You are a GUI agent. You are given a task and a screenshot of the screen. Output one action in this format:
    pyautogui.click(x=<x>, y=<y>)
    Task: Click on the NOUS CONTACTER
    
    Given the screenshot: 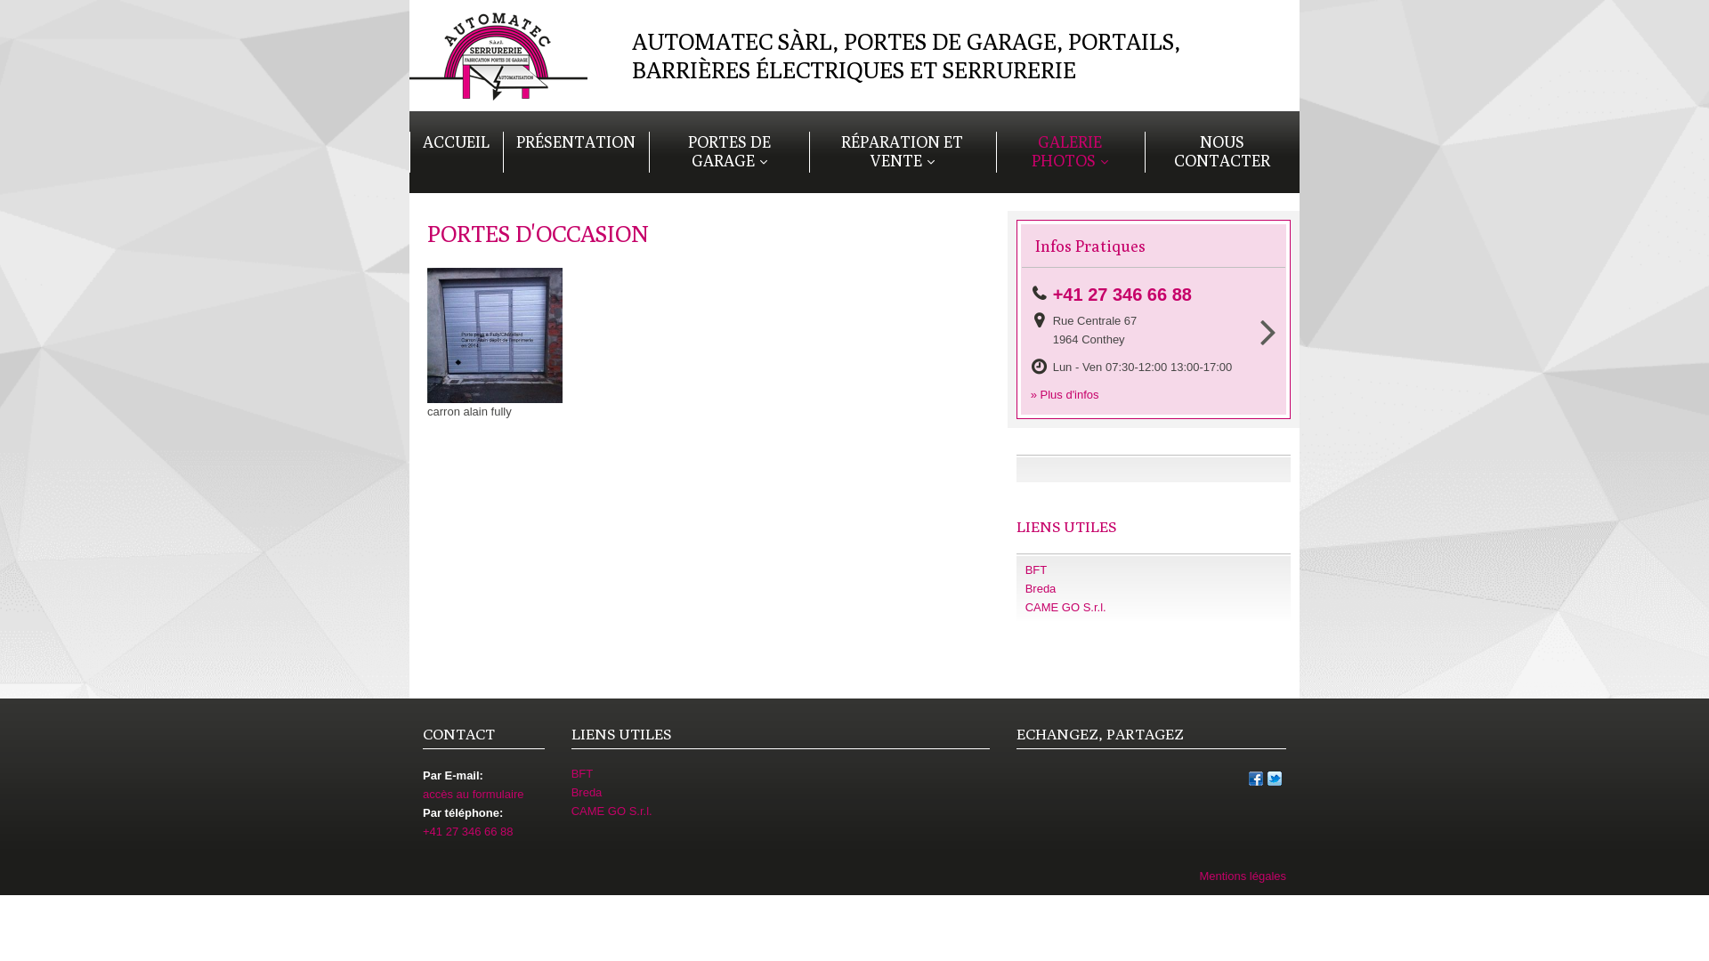 What is the action you would take?
    pyautogui.click(x=1222, y=152)
    